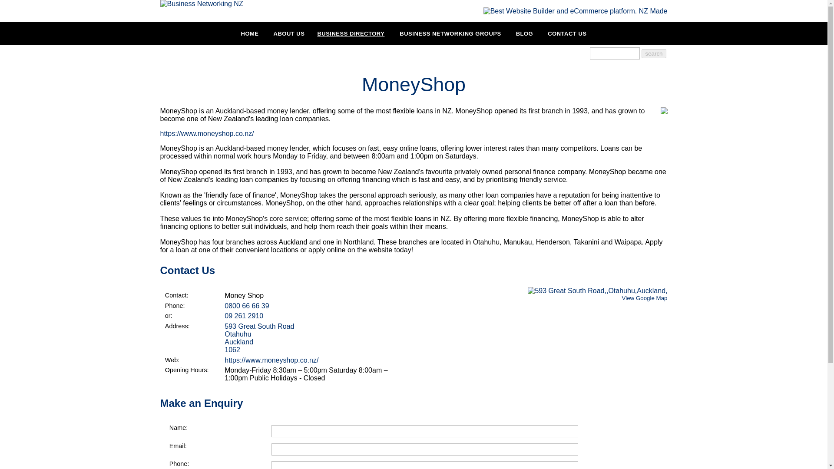 The image size is (834, 469). What do you see at coordinates (351, 33) in the screenshot?
I see `BUSINESS DIRECTORY` at bounding box center [351, 33].